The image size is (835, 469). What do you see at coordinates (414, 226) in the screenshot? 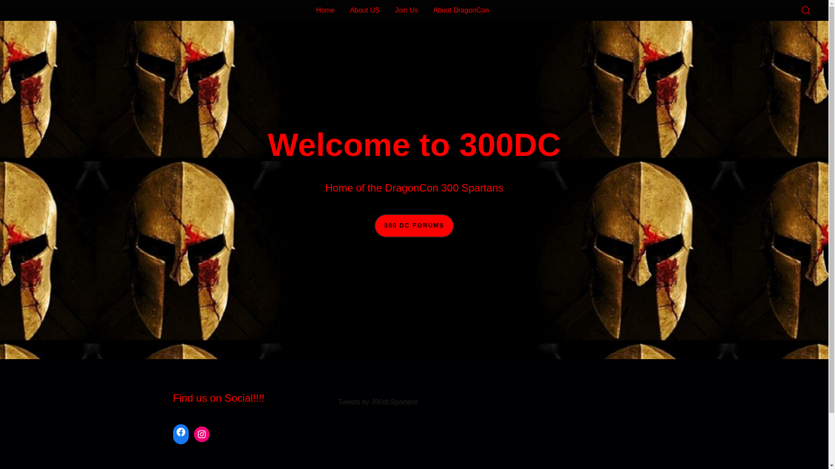
I see `300 DC FORUMS` at bounding box center [414, 226].